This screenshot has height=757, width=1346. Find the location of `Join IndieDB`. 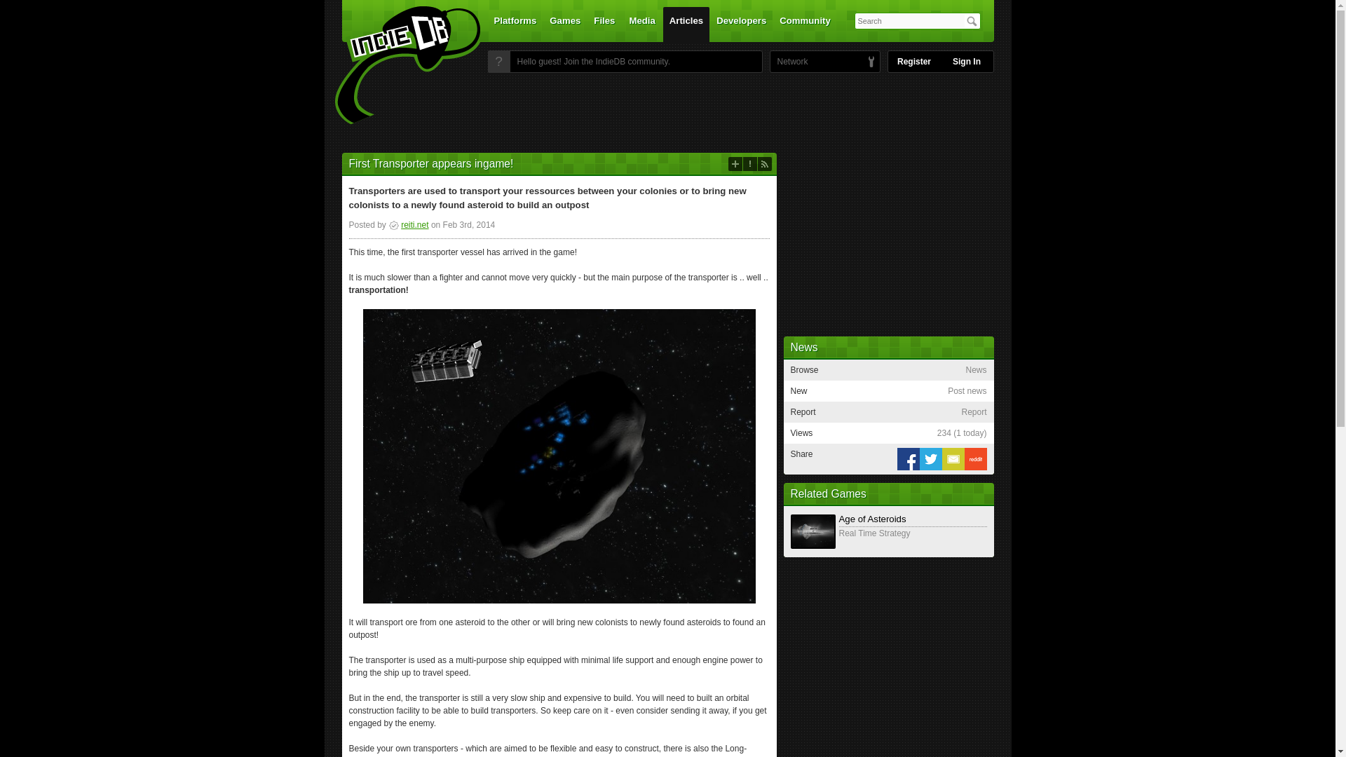

Join IndieDB is located at coordinates (498, 62).